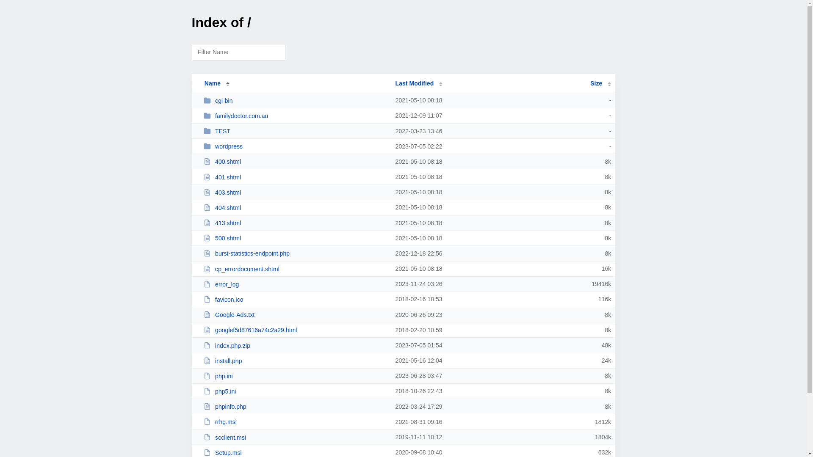 The height and width of the screenshot is (457, 813). I want to click on 500.shtml, so click(296, 238).